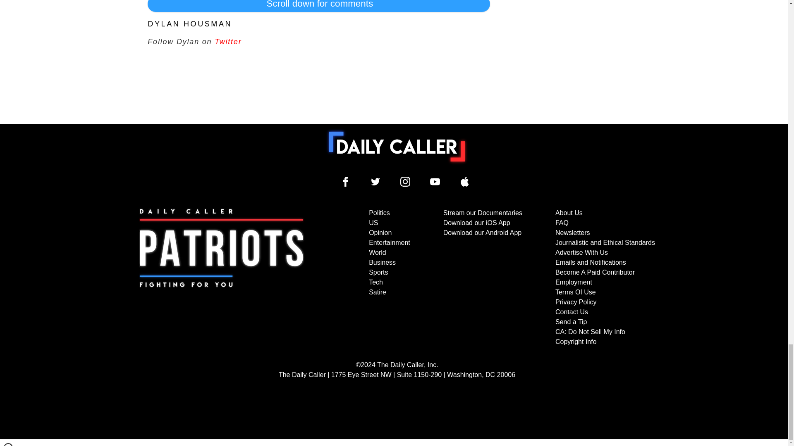 This screenshot has width=794, height=446. What do you see at coordinates (465, 182) in the screenshot?
I see `Daily Caller YouTube` at bounding box center [465, 182].